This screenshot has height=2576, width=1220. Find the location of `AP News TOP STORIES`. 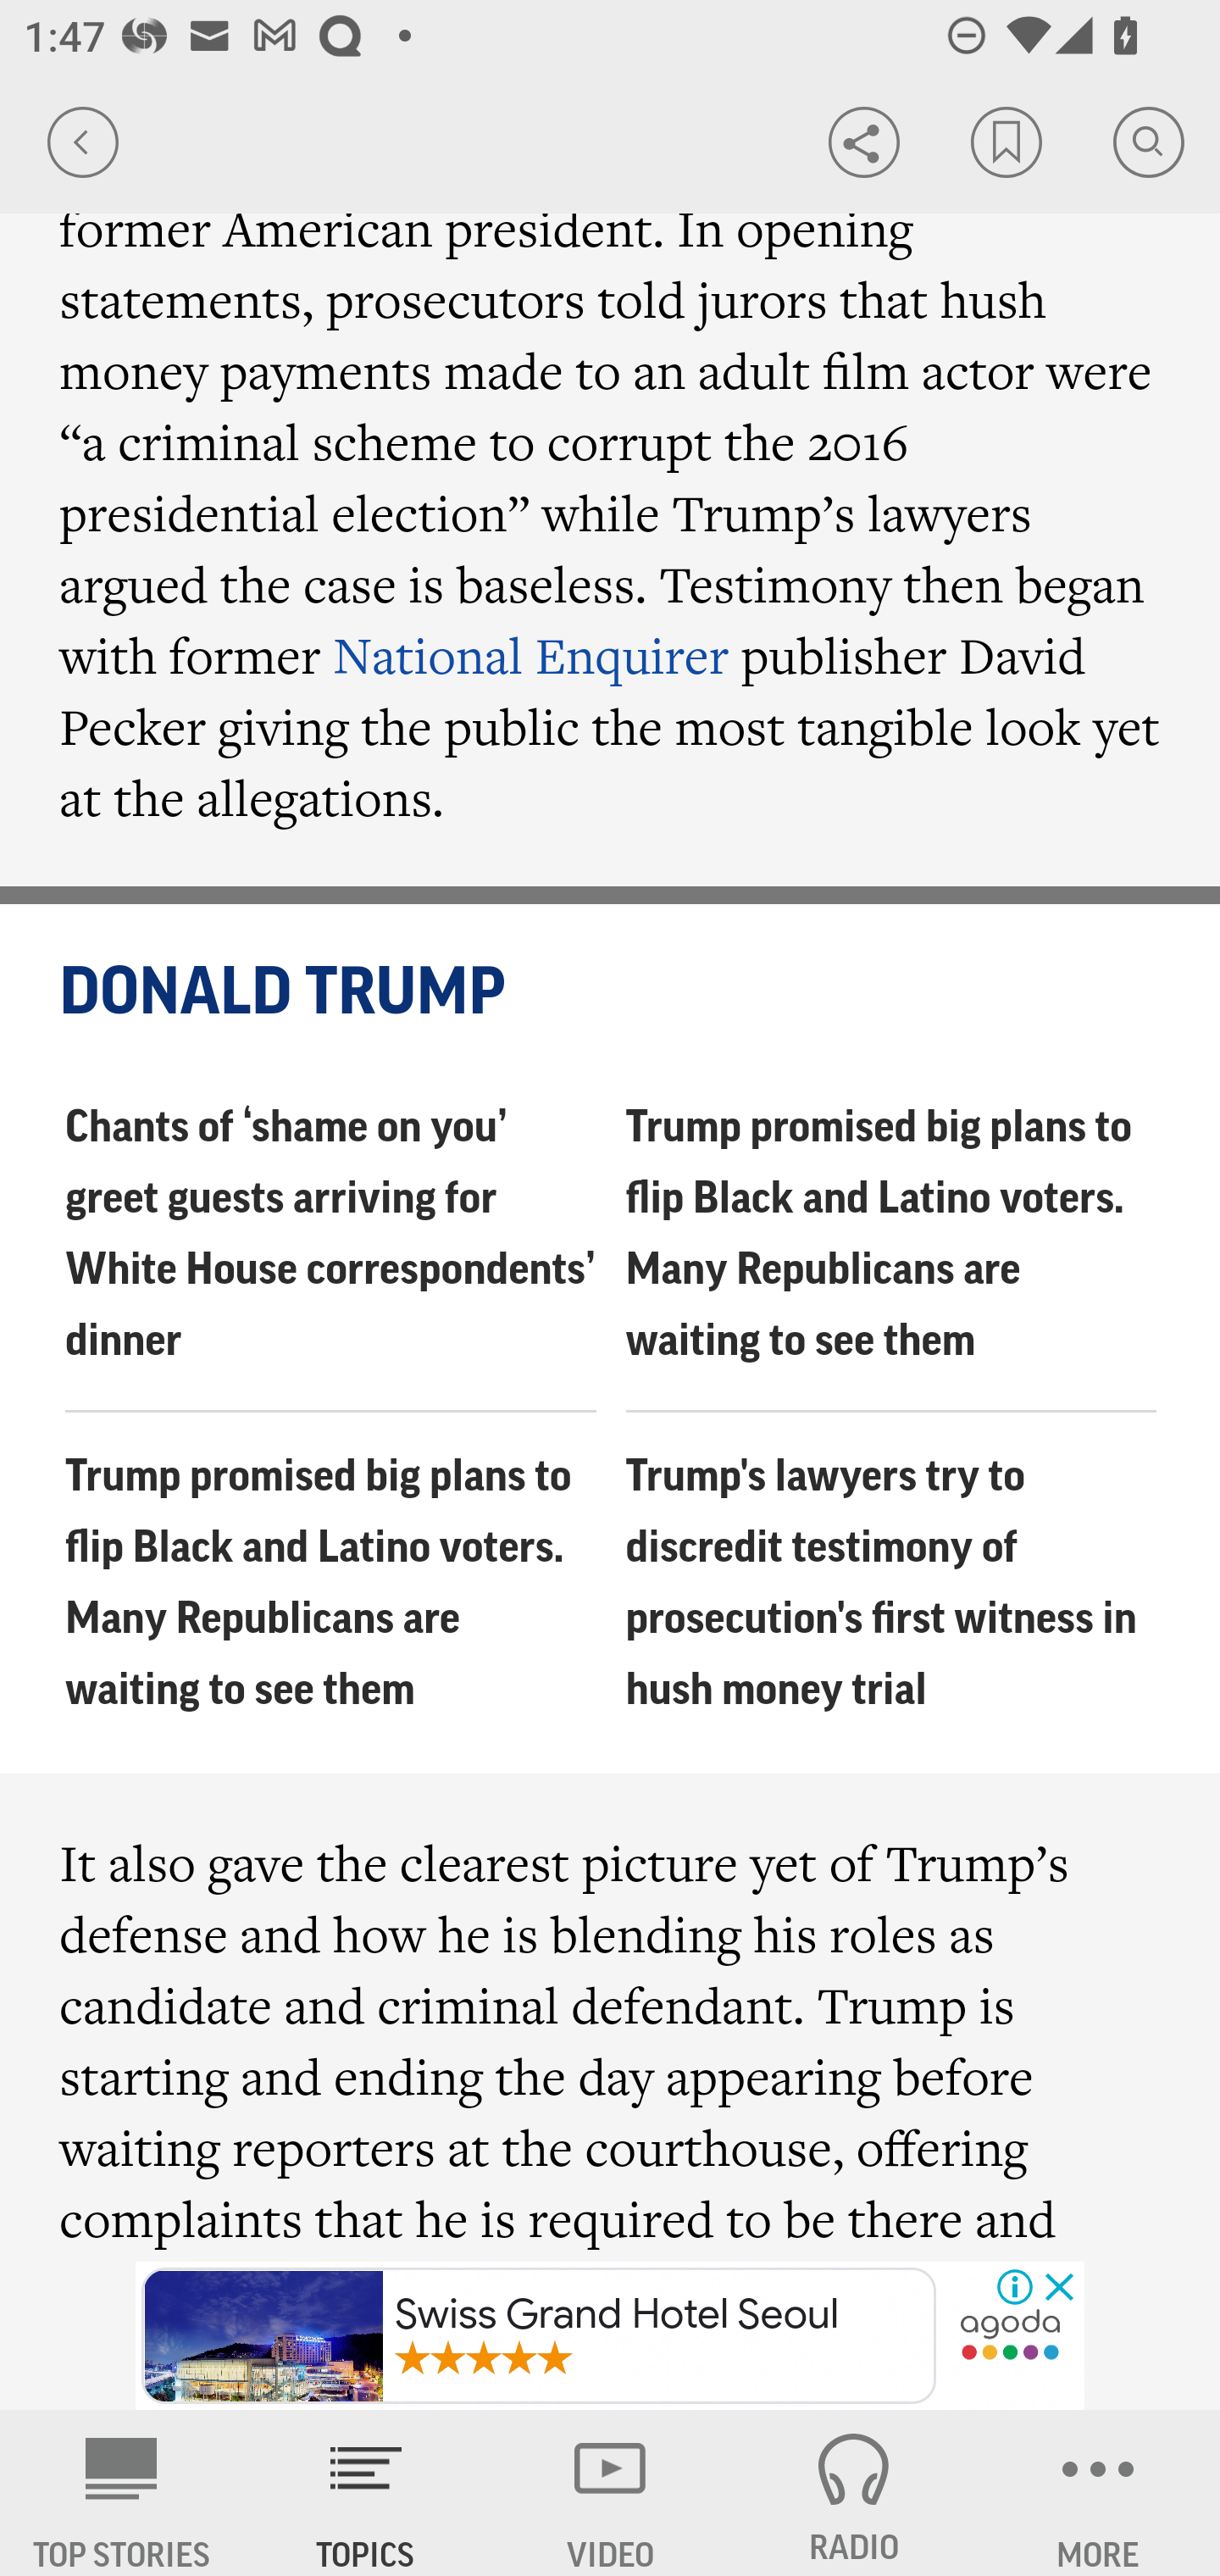

AP News TOP STORIES is located at coordinates (122, 2493).